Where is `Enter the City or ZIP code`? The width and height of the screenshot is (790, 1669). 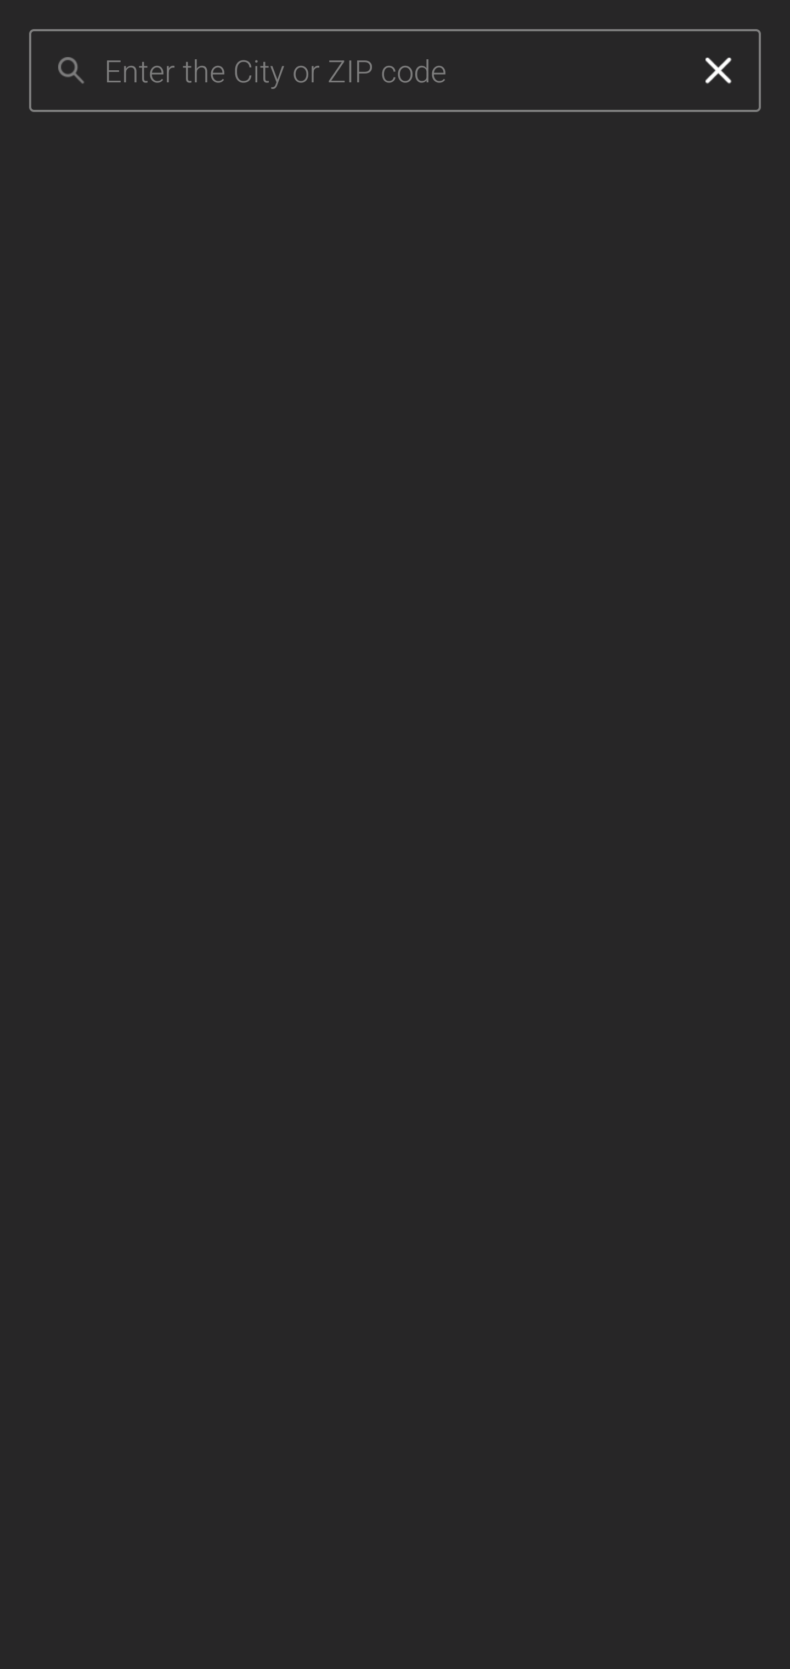 Enter the City or ZIP code is located at coordinates (390, 71).